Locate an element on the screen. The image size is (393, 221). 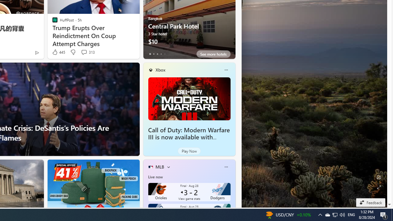
tab-3 is located at coordinates (161, 54).